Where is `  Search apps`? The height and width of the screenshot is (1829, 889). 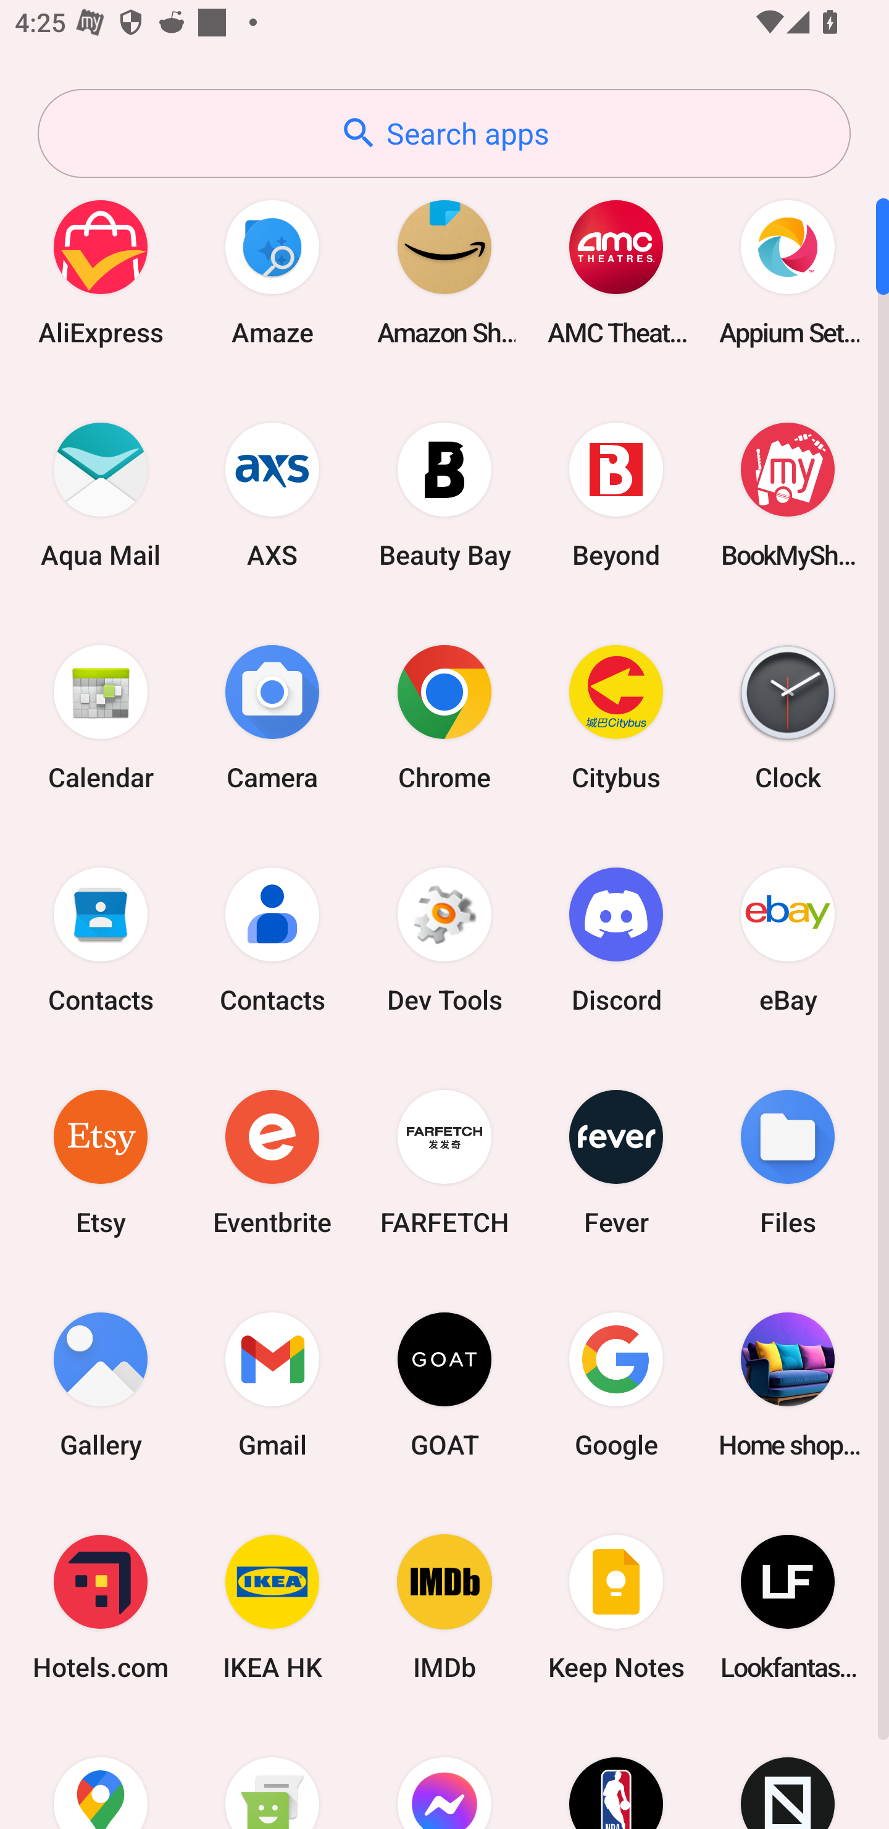   Search apps is located at coordinates (444, 133).